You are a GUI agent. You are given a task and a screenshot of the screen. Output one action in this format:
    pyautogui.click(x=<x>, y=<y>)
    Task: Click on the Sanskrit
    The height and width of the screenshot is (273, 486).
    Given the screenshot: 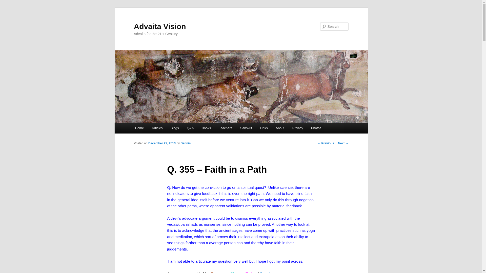 What is the action you would take?
    pyautogui.click(x=246, y=128)
    